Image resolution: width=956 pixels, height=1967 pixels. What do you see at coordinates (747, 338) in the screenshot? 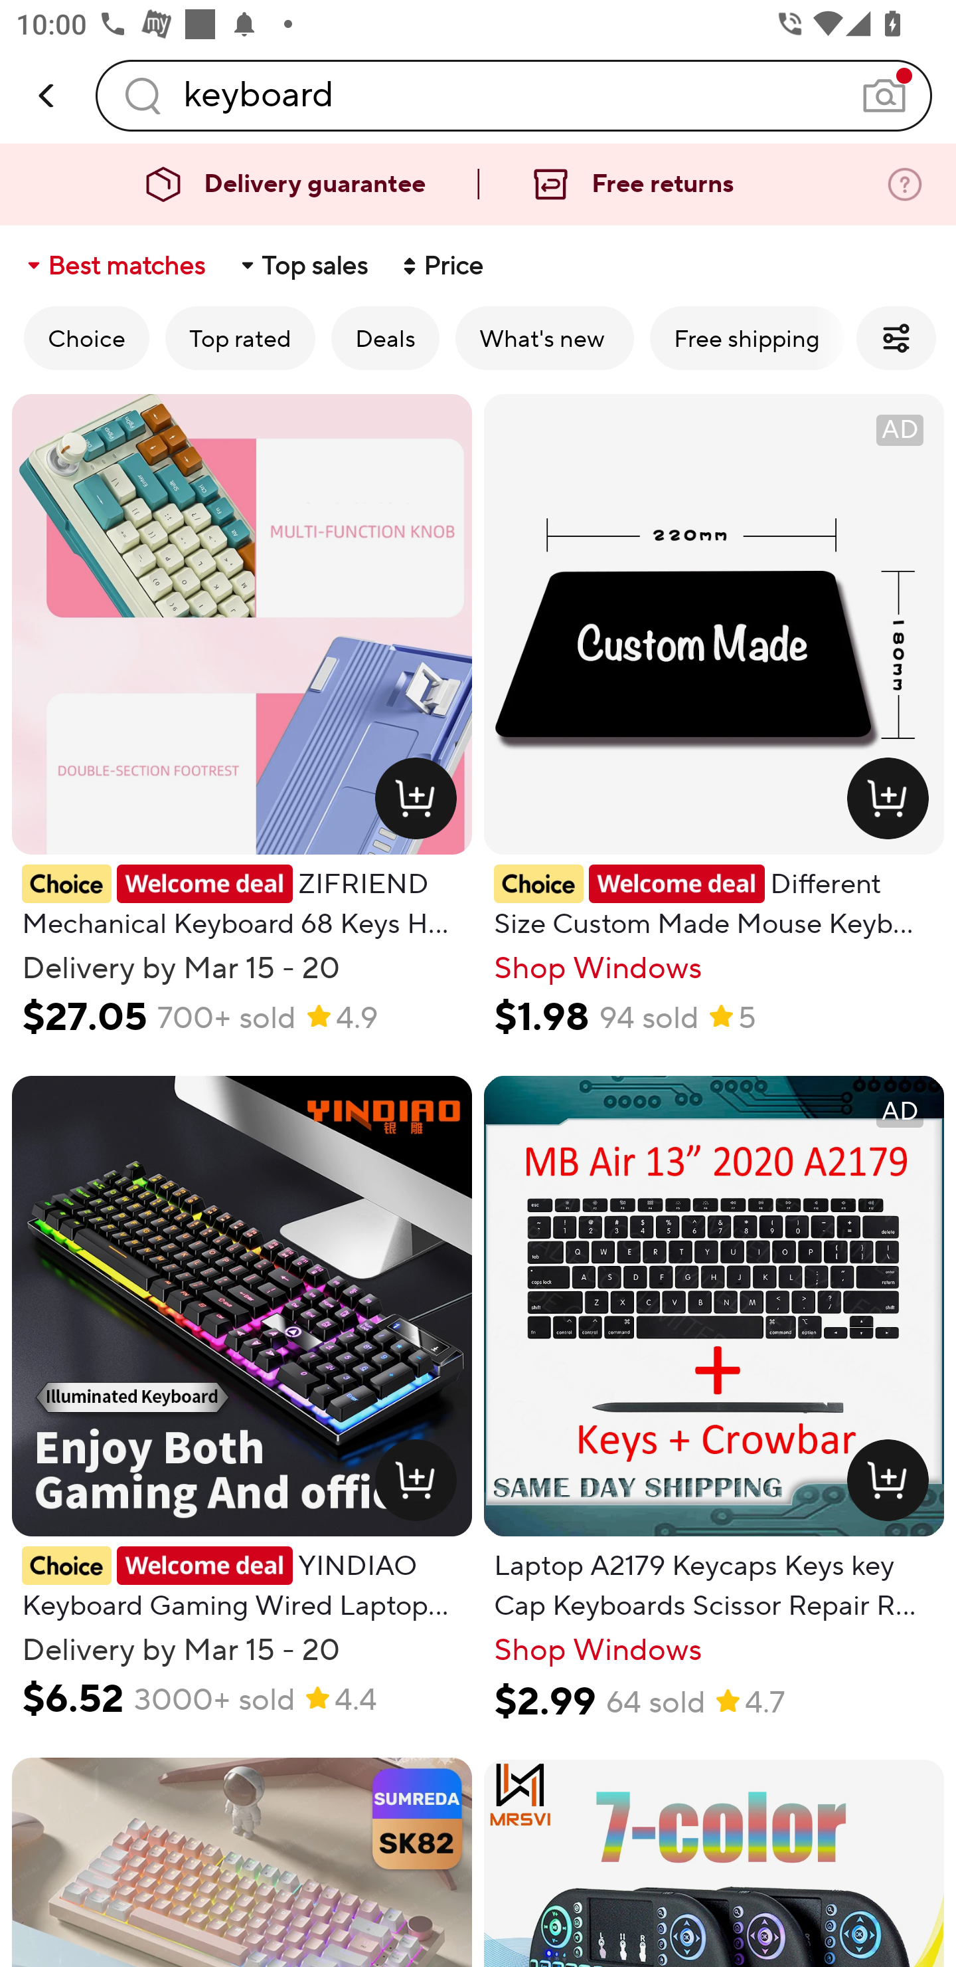
I see `Free shipping` at bounding box center [747, 338].